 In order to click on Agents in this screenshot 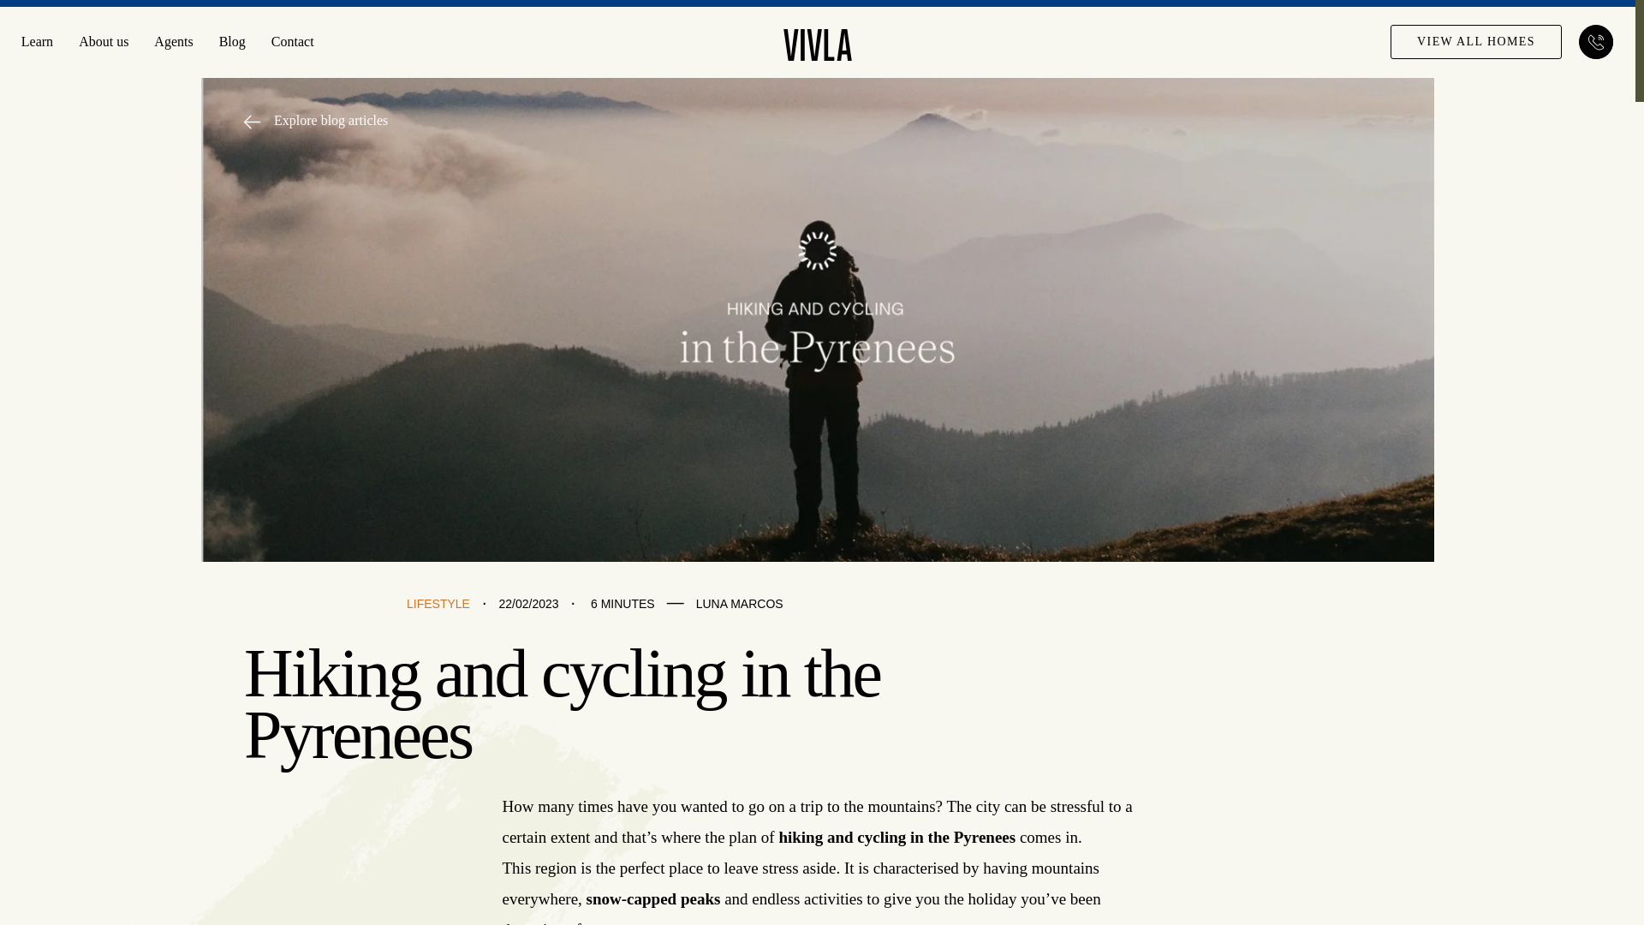, I will do `click(173, 41)`.